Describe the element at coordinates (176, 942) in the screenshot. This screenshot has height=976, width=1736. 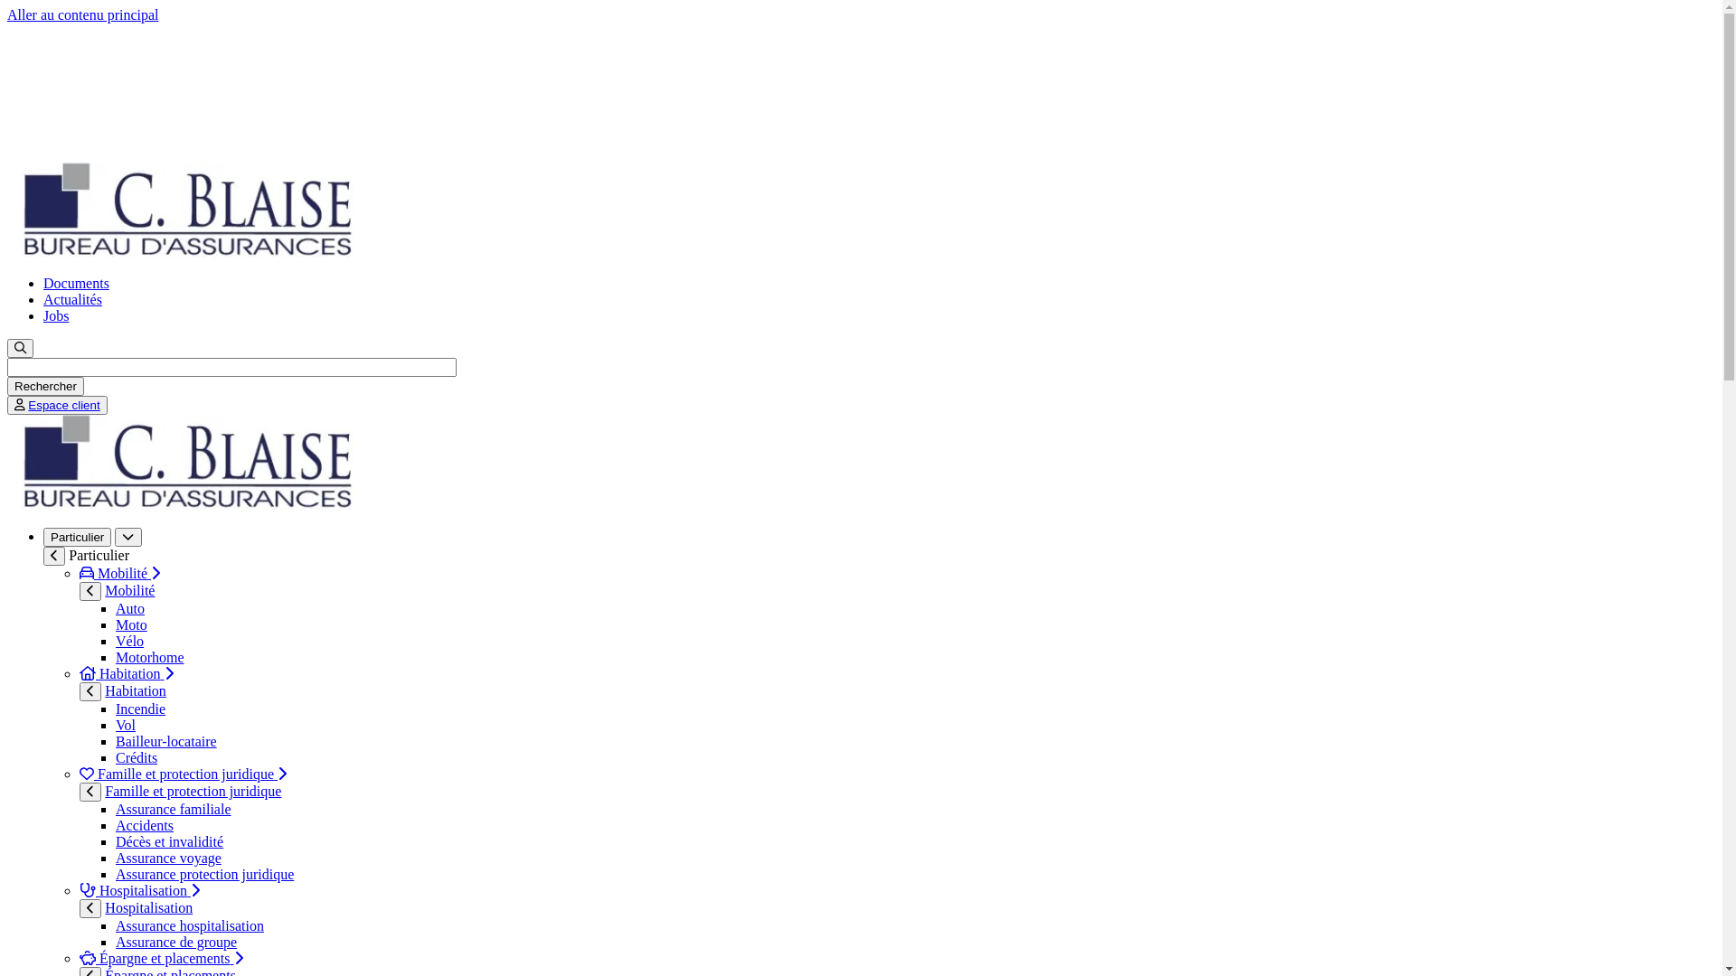
I see `Assurance de groupe` at that location.